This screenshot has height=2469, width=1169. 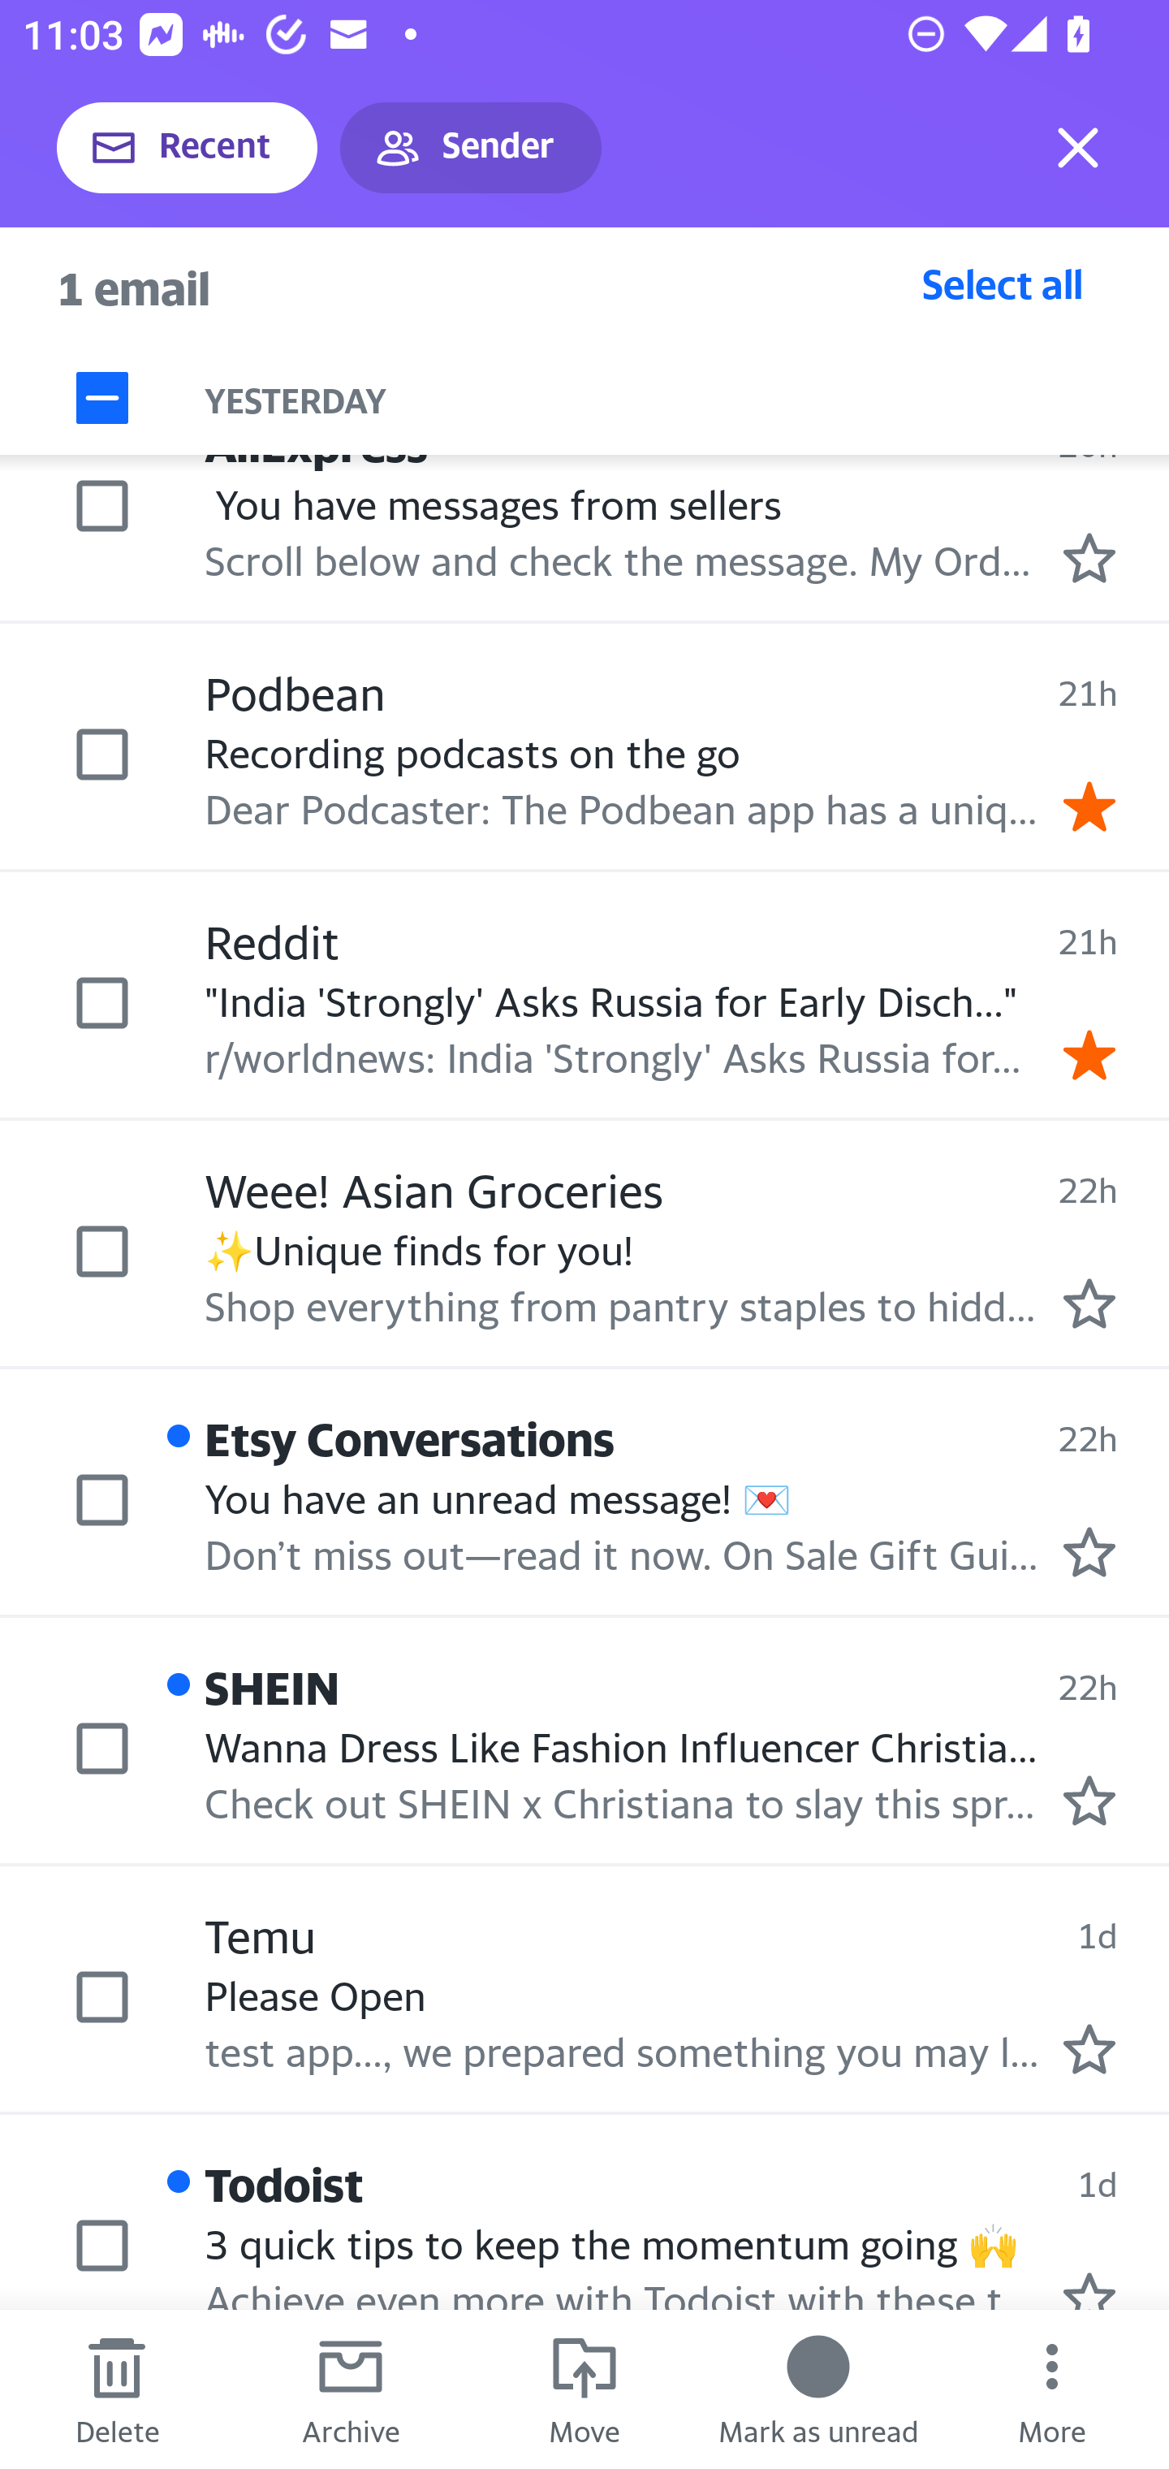 I want to click on Remove star., so click(x=1089, y=806).